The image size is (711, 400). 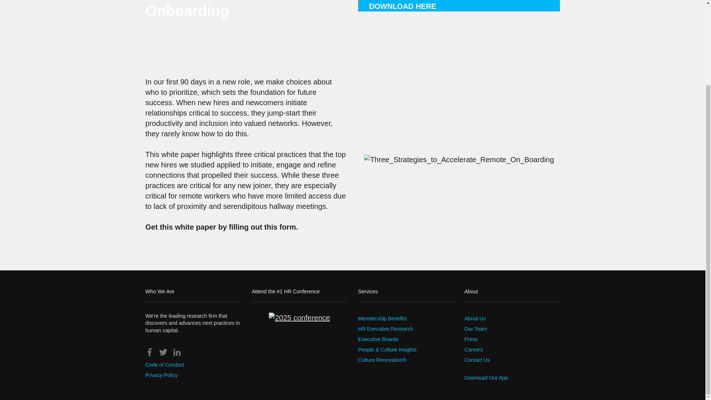 I want to click on Our Team, so click(x=475, y=329).